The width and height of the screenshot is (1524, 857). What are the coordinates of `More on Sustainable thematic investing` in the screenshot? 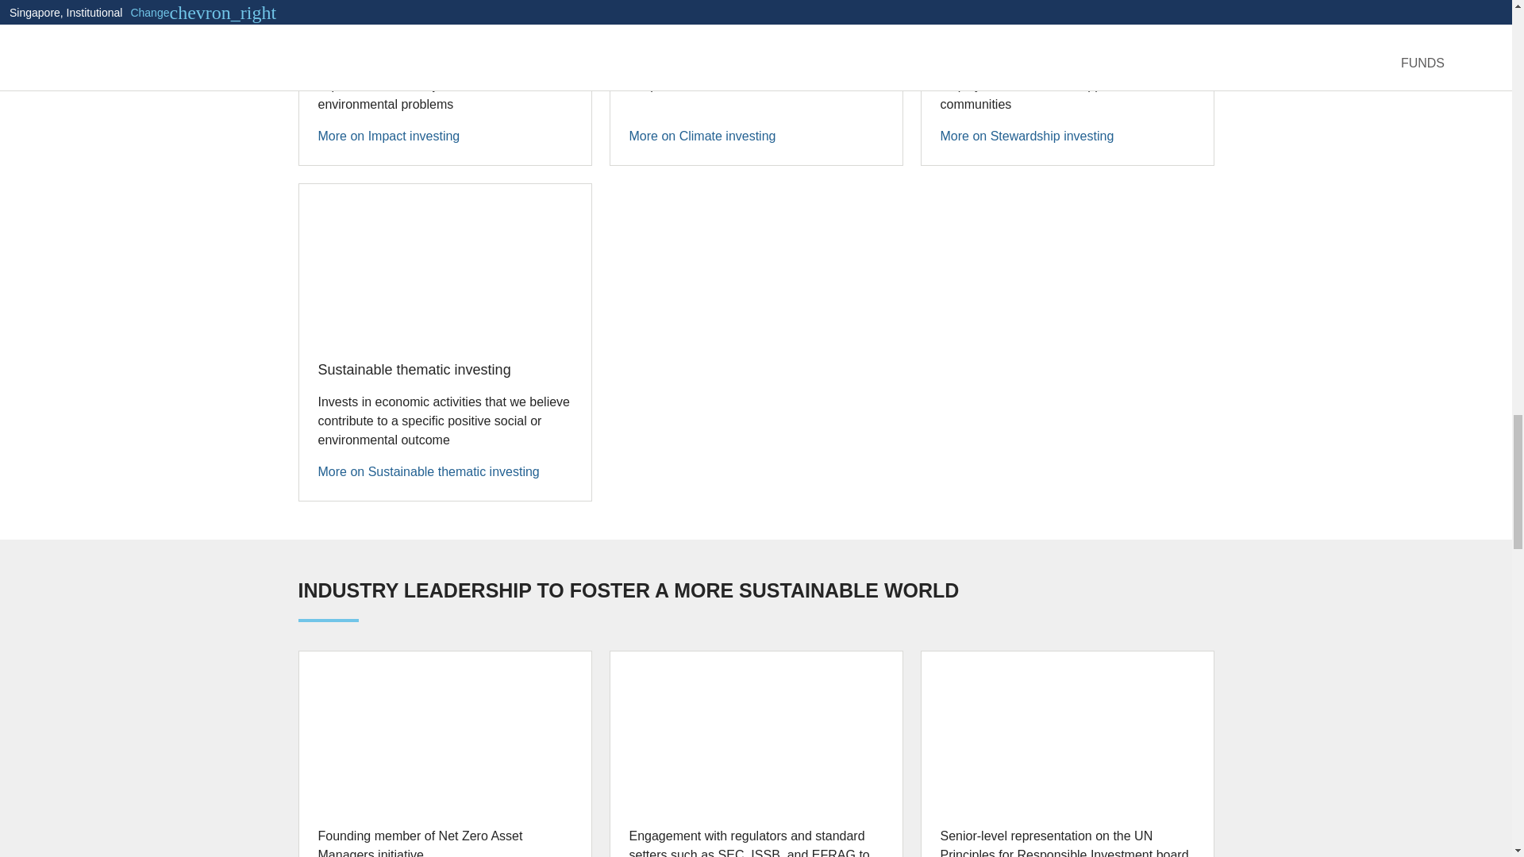 It's located at (428, 471).